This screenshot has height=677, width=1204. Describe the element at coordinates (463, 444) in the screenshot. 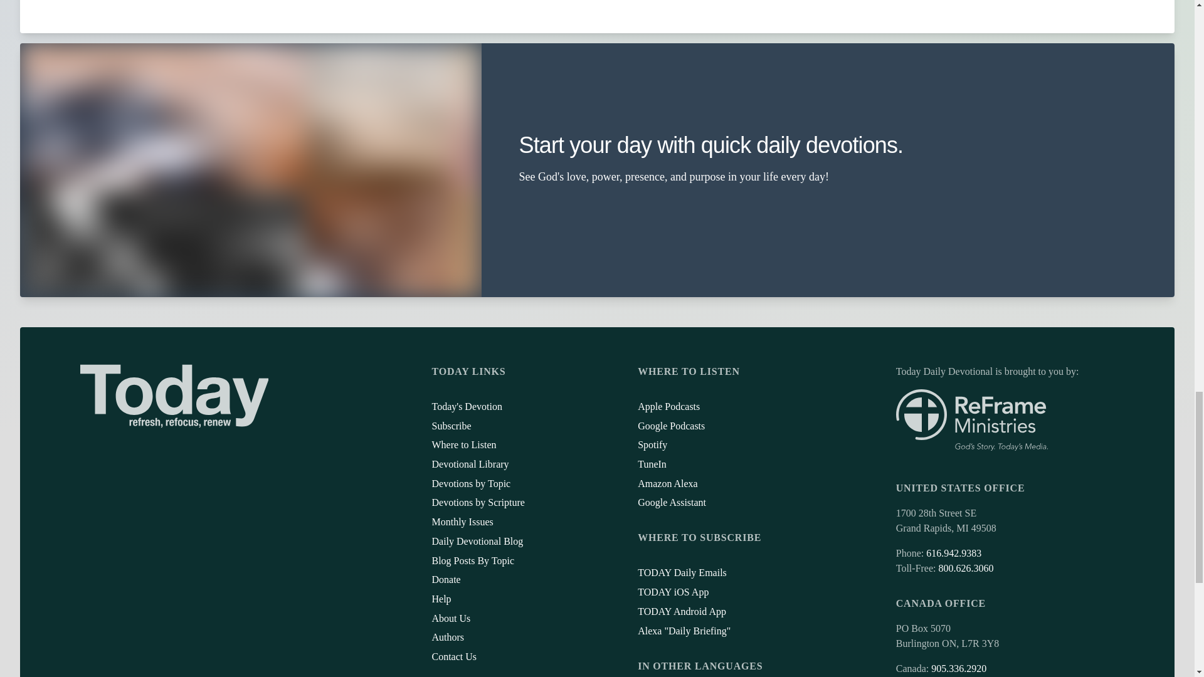

I see `Where to Listen` at that location.